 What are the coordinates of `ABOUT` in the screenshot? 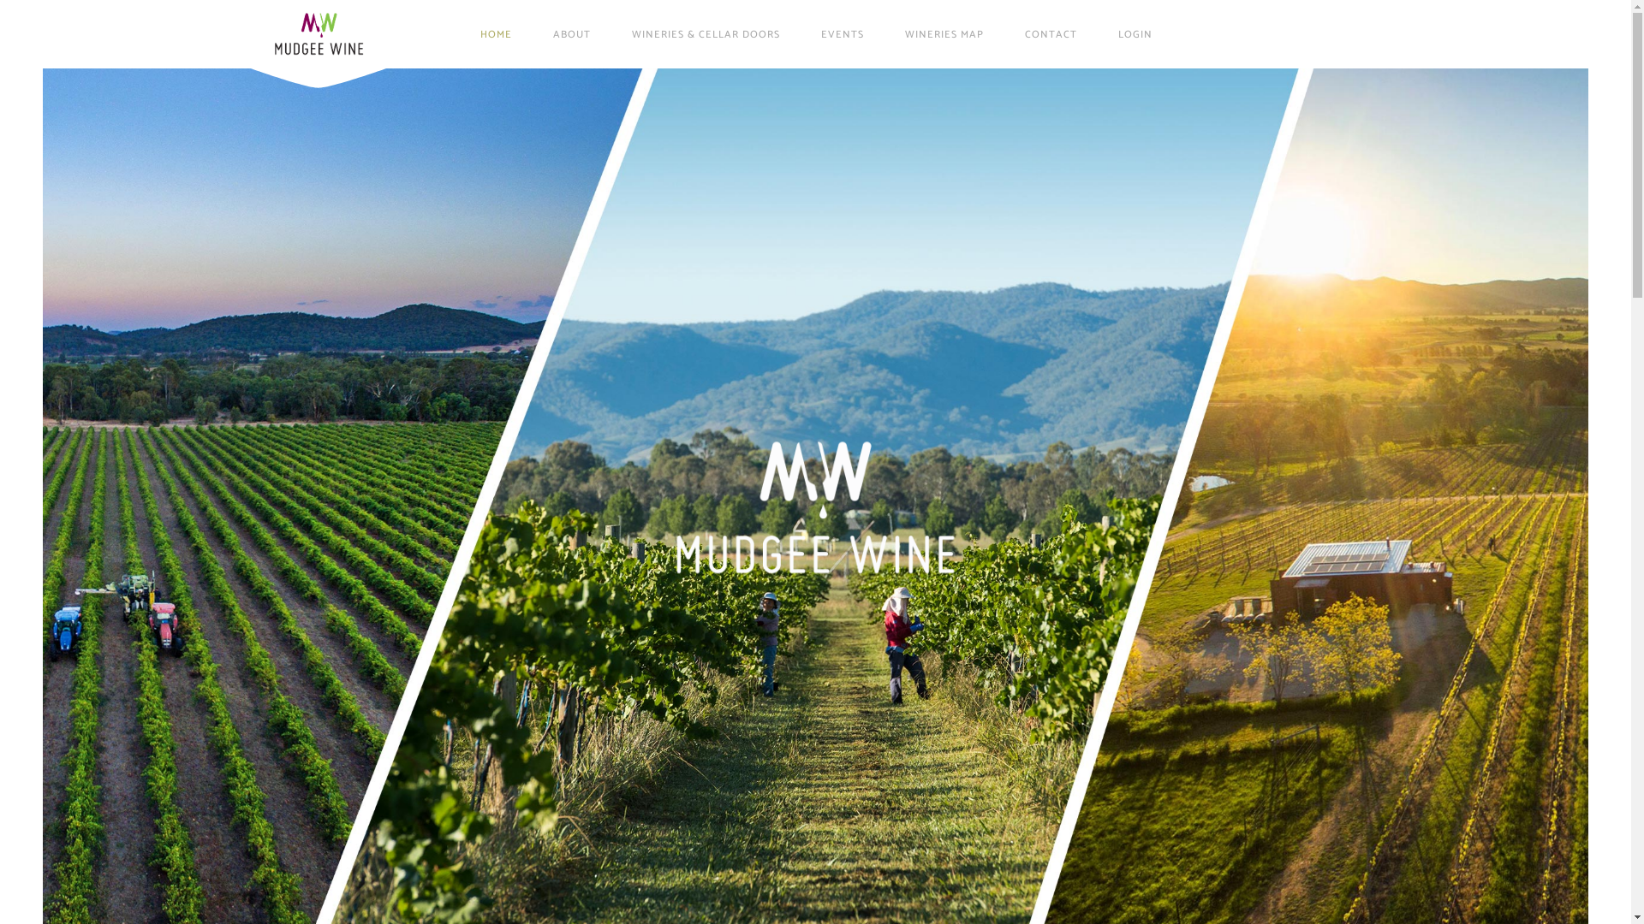 It's located at (572, 34).